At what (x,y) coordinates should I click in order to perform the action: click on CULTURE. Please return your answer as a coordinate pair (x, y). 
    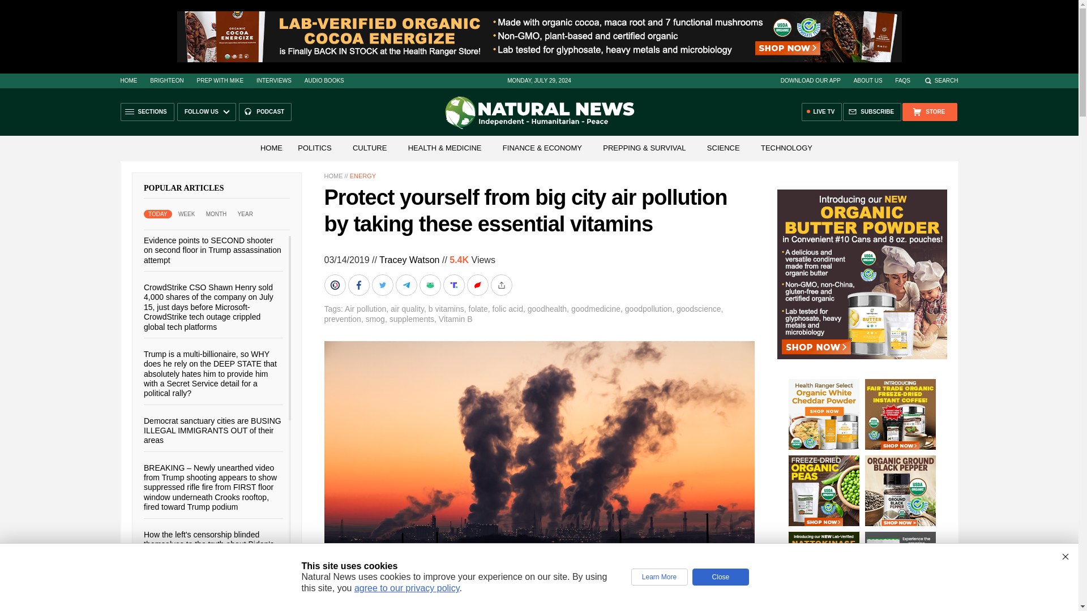
    Looking at the image, I should click on (369, 147).